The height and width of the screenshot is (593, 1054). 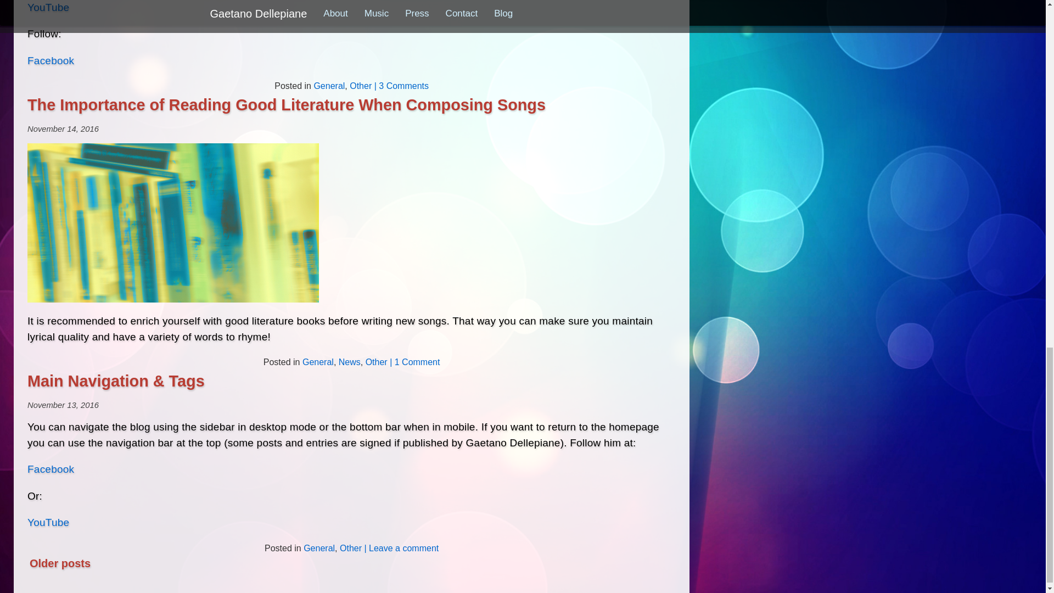 What do you see at coordinates (328, 86) in the screenshot?
I see `General` at bounding box center [328, 86].